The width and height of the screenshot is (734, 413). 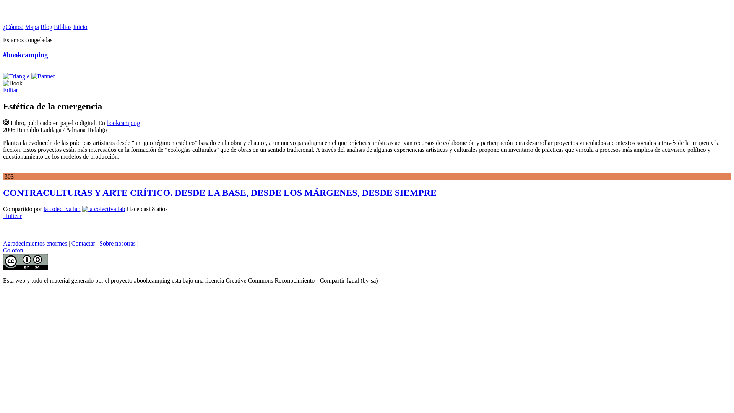 What do you see at coordinates (13, 250) in the screenshot?
I see `Colofon` at bounding box center [13, 250].